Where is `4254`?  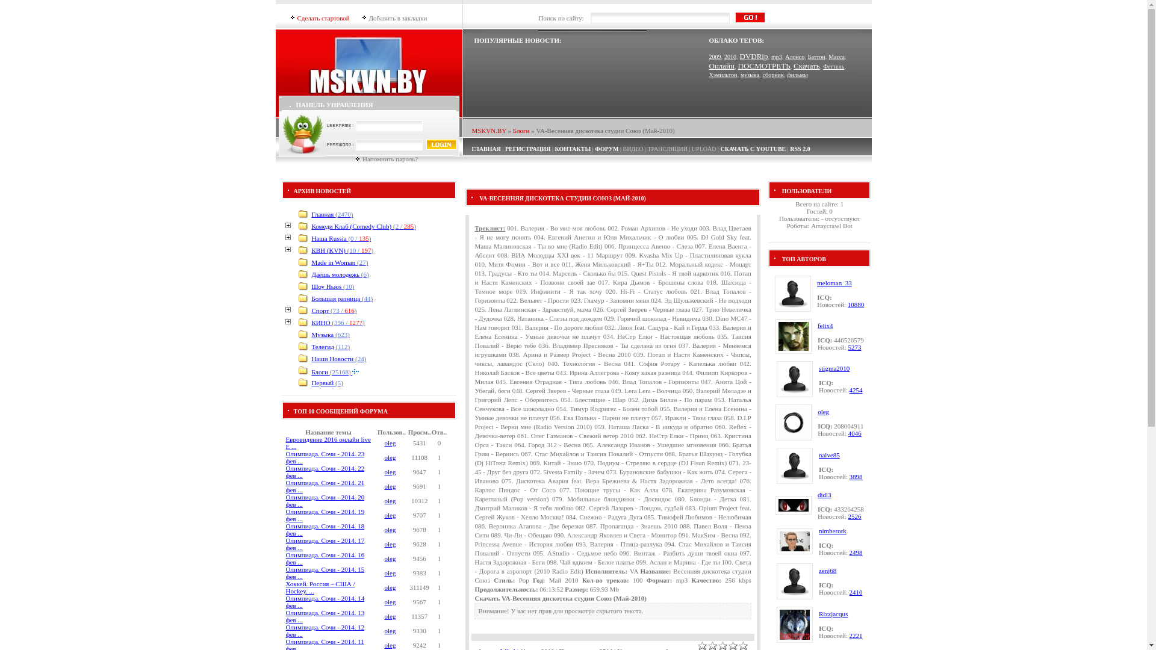 4254 is located at coordinates (856, 390).